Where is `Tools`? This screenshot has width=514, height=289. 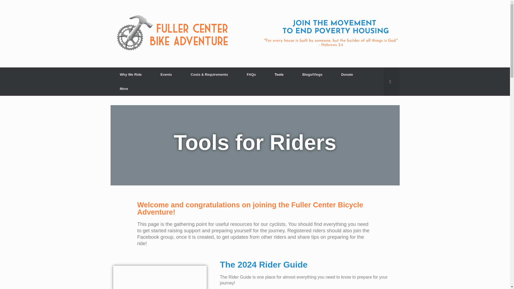
Tools is located at coordinates (279, 74).